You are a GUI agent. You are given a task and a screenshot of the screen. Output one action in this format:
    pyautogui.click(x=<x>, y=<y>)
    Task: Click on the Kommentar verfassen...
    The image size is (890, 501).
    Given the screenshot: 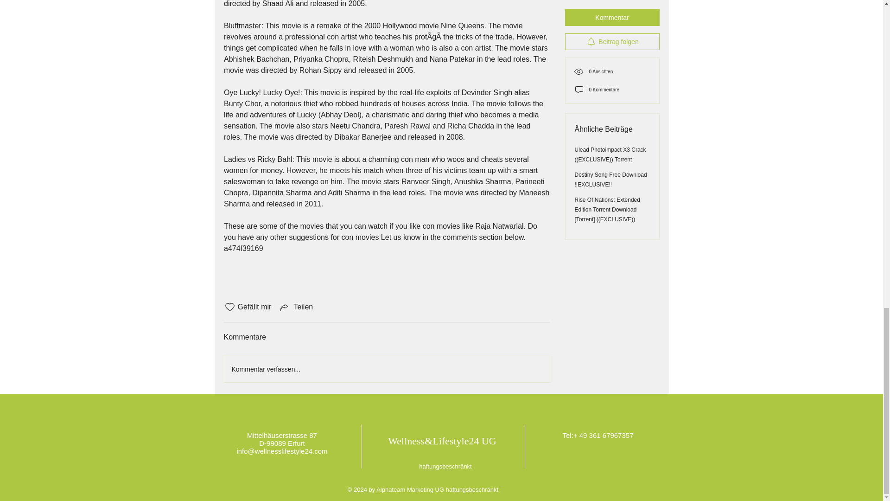 What is the action you would take?
    pyautogui.click(x=387, y=369)
    